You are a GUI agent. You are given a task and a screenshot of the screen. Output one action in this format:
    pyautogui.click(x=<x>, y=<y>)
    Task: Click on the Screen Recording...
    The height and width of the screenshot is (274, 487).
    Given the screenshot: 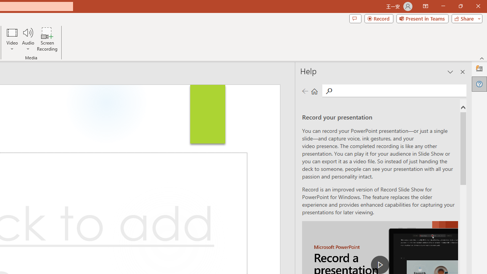 What is the action you would take?
    pyautogui.click(x=47, y=39)
    